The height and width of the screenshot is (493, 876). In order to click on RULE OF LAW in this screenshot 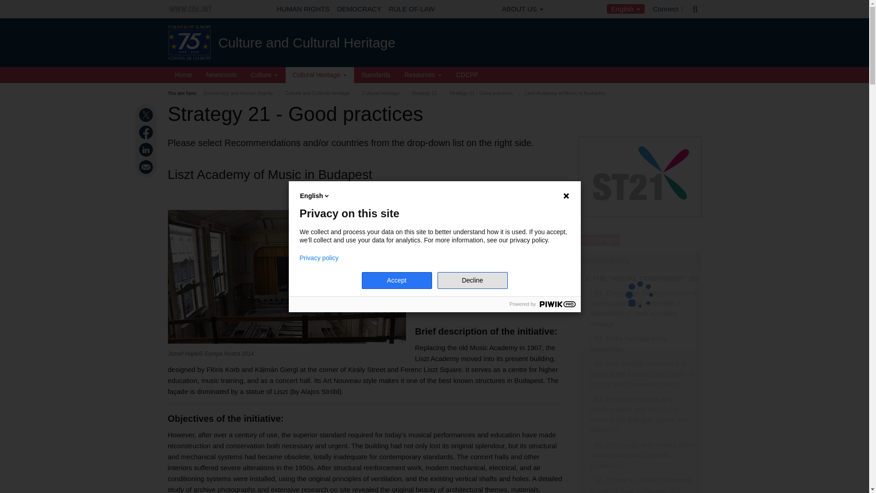, I will do `click(412, 9)`.